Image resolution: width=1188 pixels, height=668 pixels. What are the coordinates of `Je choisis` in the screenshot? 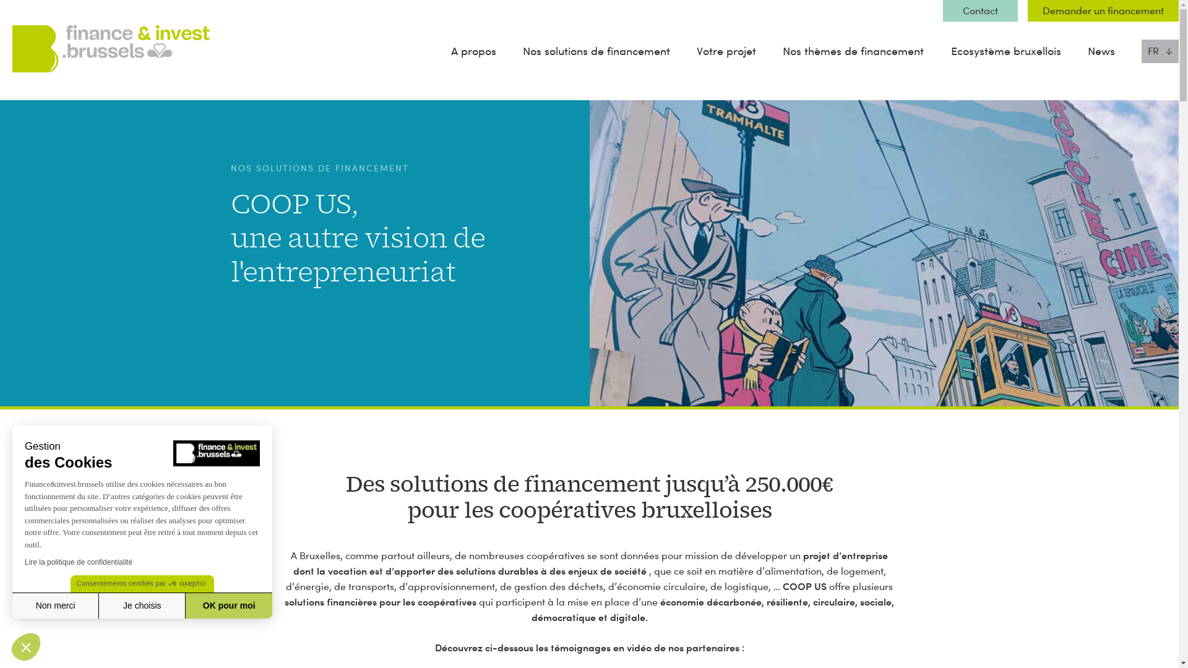 It's located at (142, 606).